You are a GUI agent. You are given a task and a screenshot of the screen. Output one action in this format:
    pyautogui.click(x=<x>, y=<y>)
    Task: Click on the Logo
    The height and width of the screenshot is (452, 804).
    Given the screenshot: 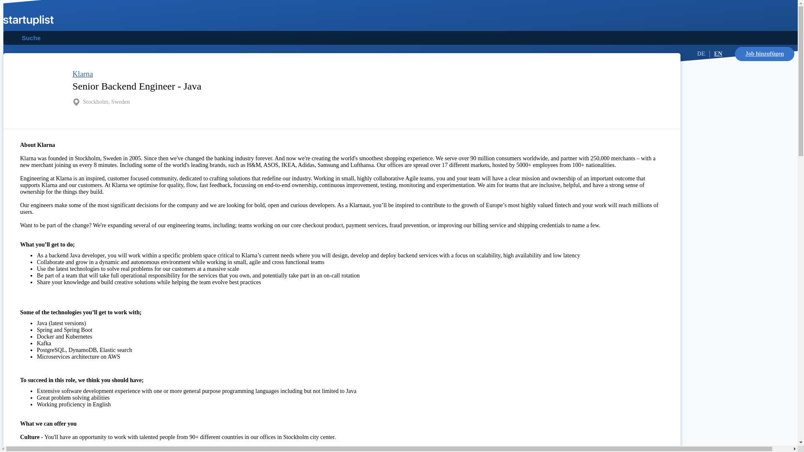 What is the action you would take?
    pyautogui.click(x=28, y=20)
    